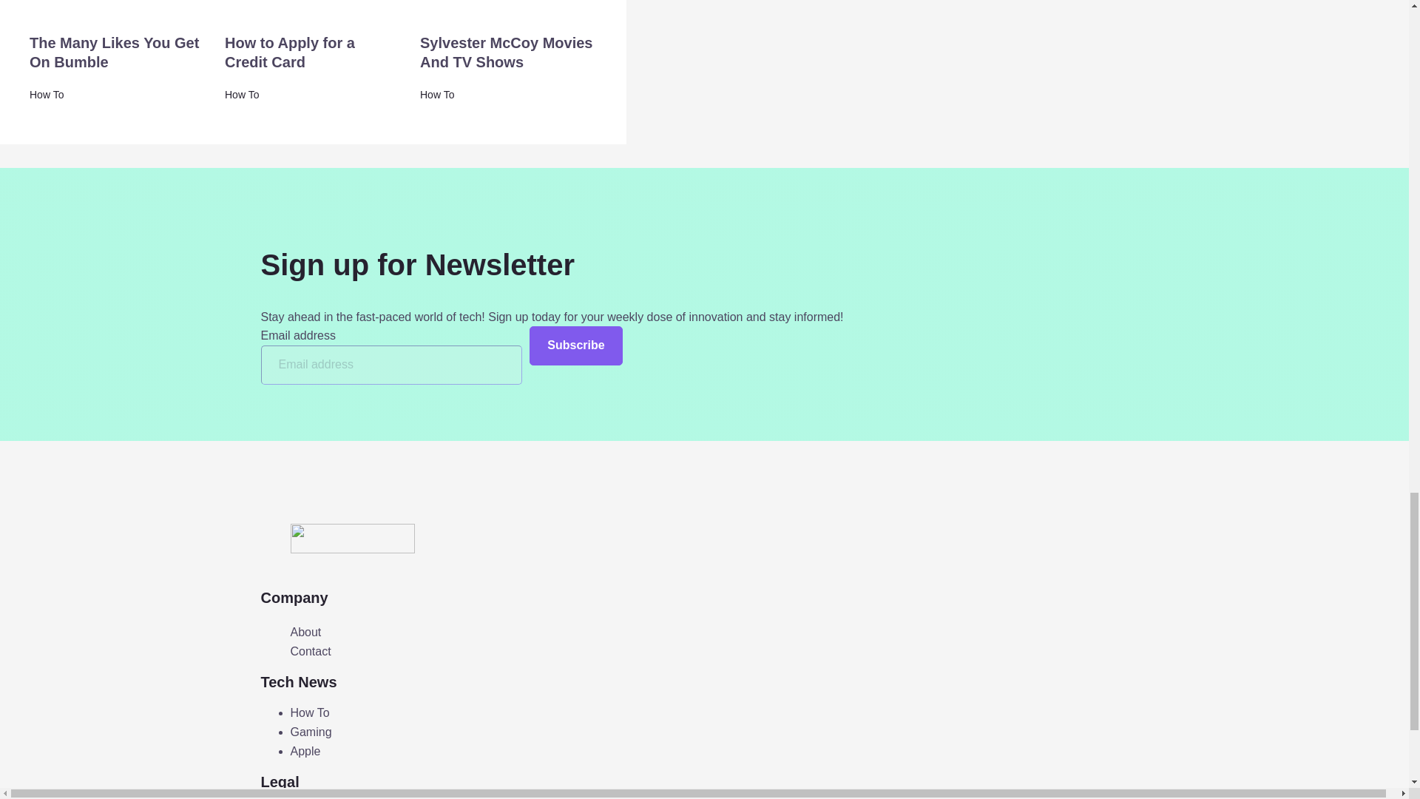  I want to click on Gaming, so click(310, 731).